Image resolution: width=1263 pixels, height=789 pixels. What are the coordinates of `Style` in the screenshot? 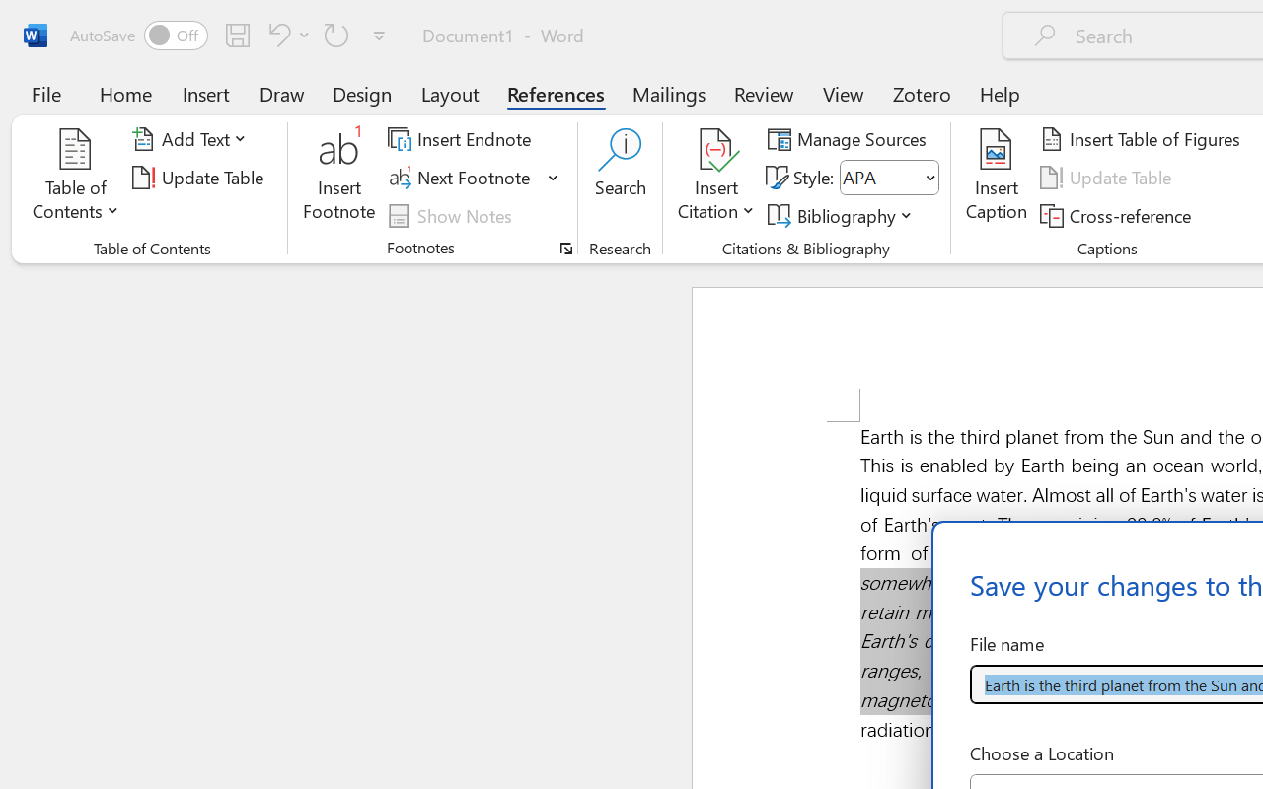 It's located at (880, 178).